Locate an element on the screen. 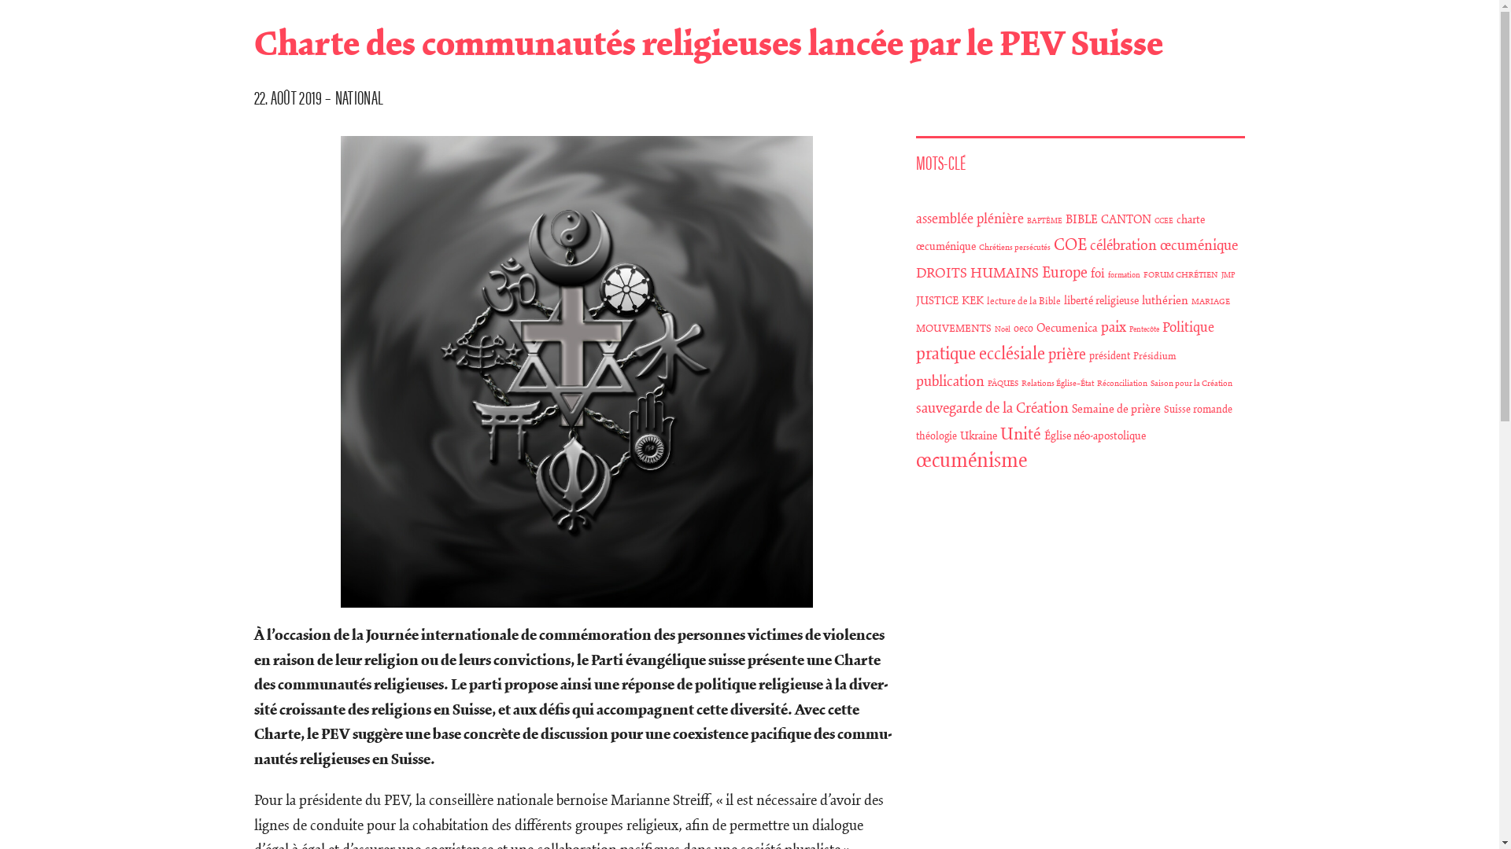  CANTON is located at coordinates (1126, 220).